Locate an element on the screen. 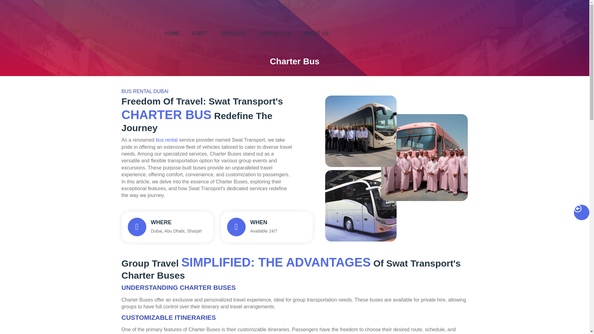  FLEET is located at coordinates (200, 33).